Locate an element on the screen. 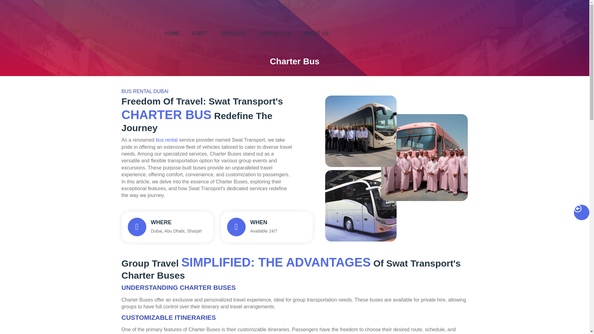  FLEET is located at coordinates (200, 33).